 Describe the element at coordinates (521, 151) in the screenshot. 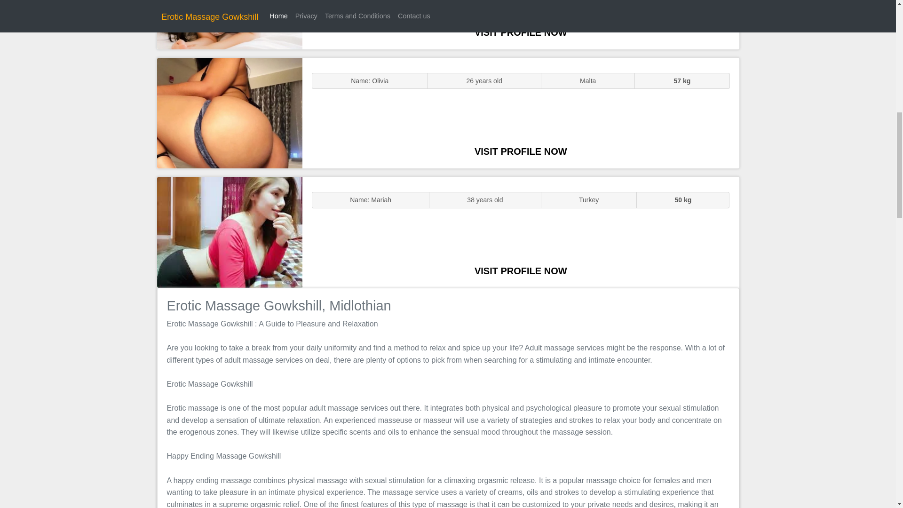

I see `VISIT PROFILE NOW` at that location.